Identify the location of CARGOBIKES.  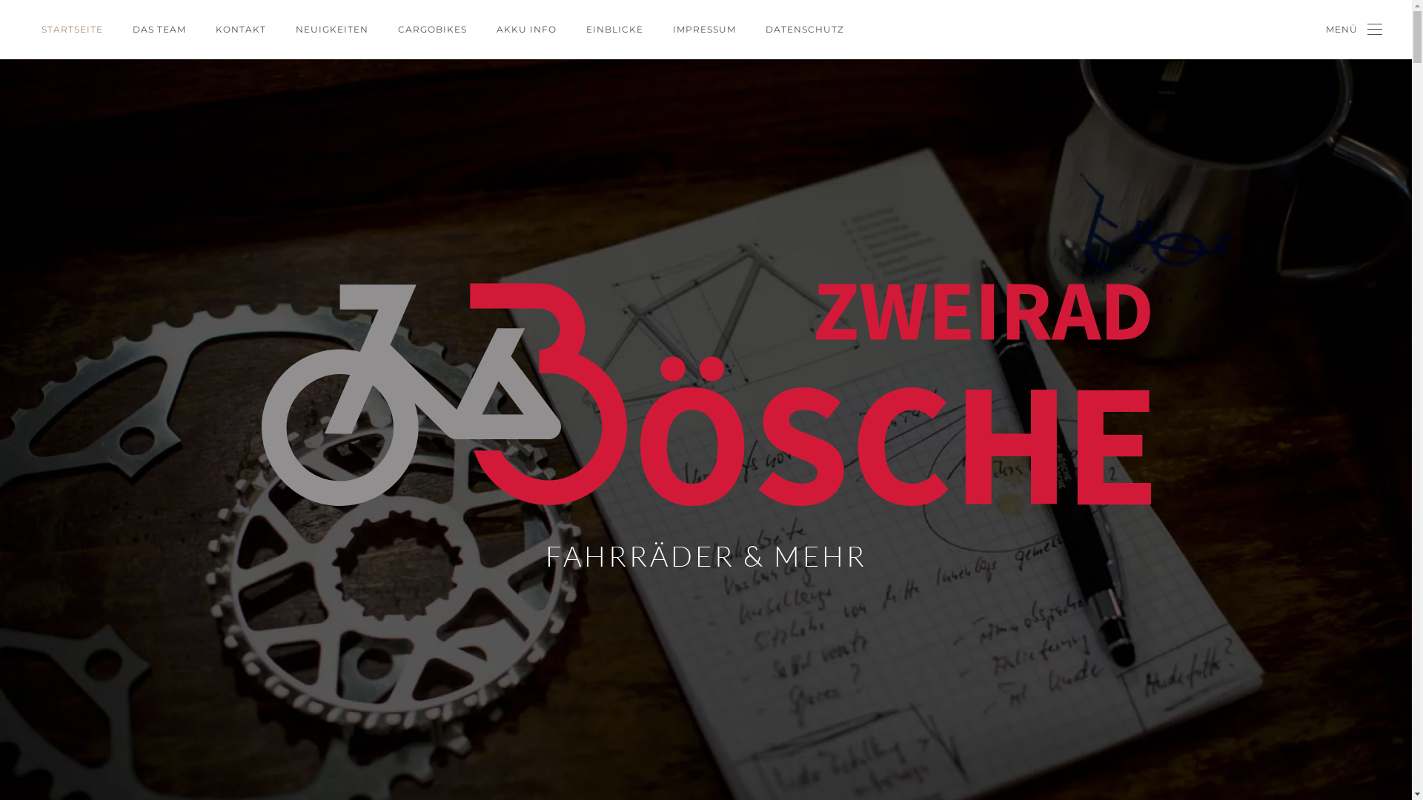
(433, 30).